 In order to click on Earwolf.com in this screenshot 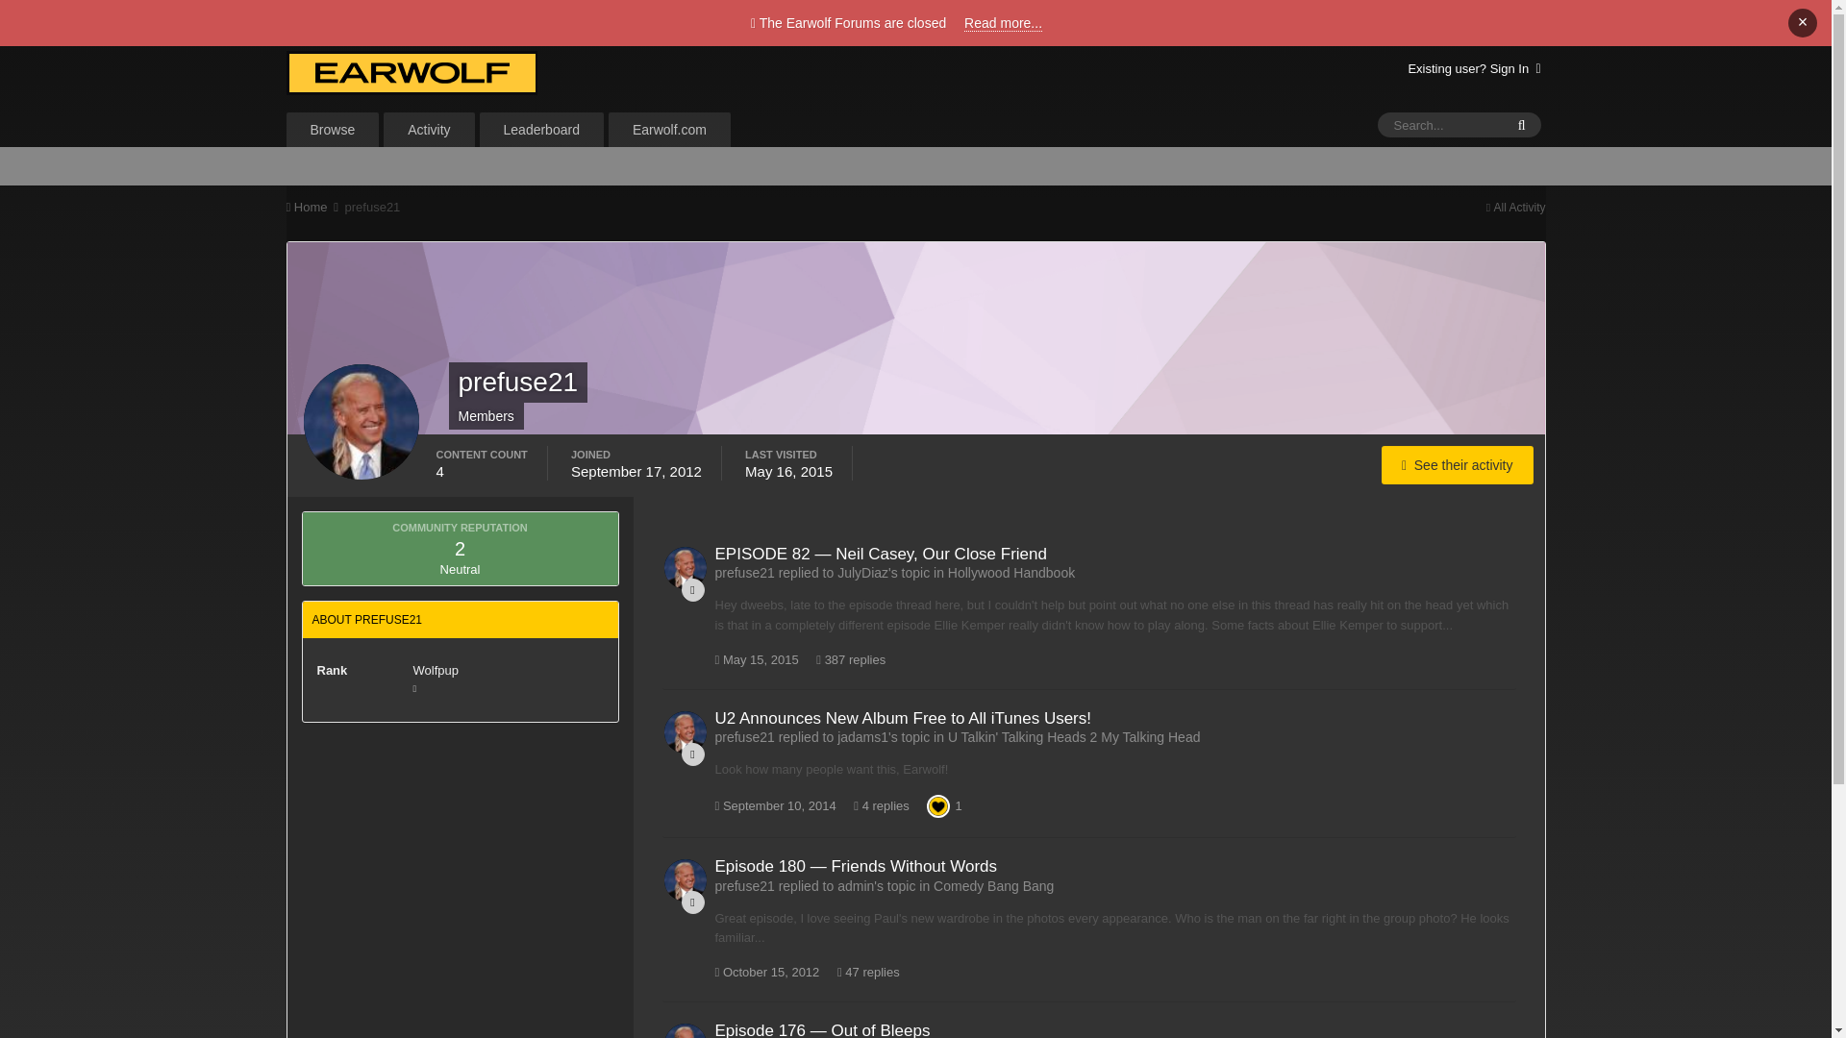, I will do `click(669, 129)`.